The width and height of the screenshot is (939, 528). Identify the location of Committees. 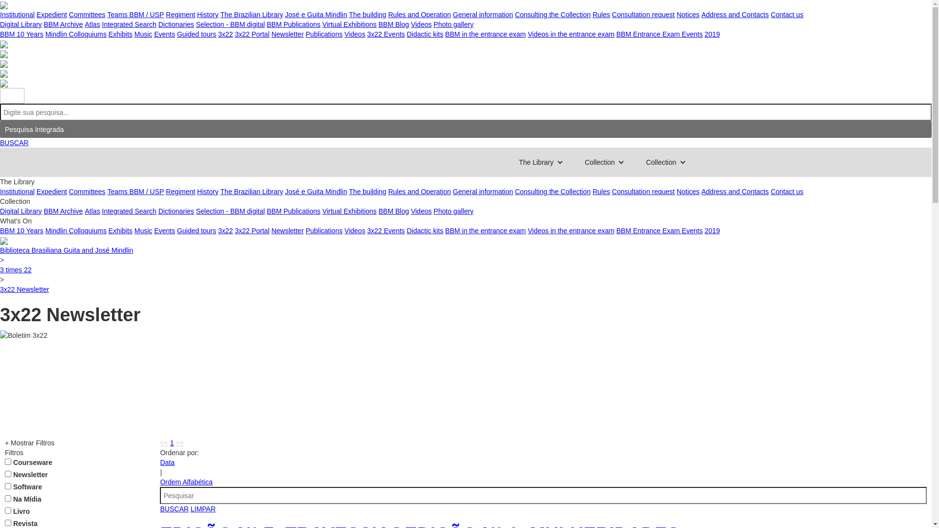
(87, 192).